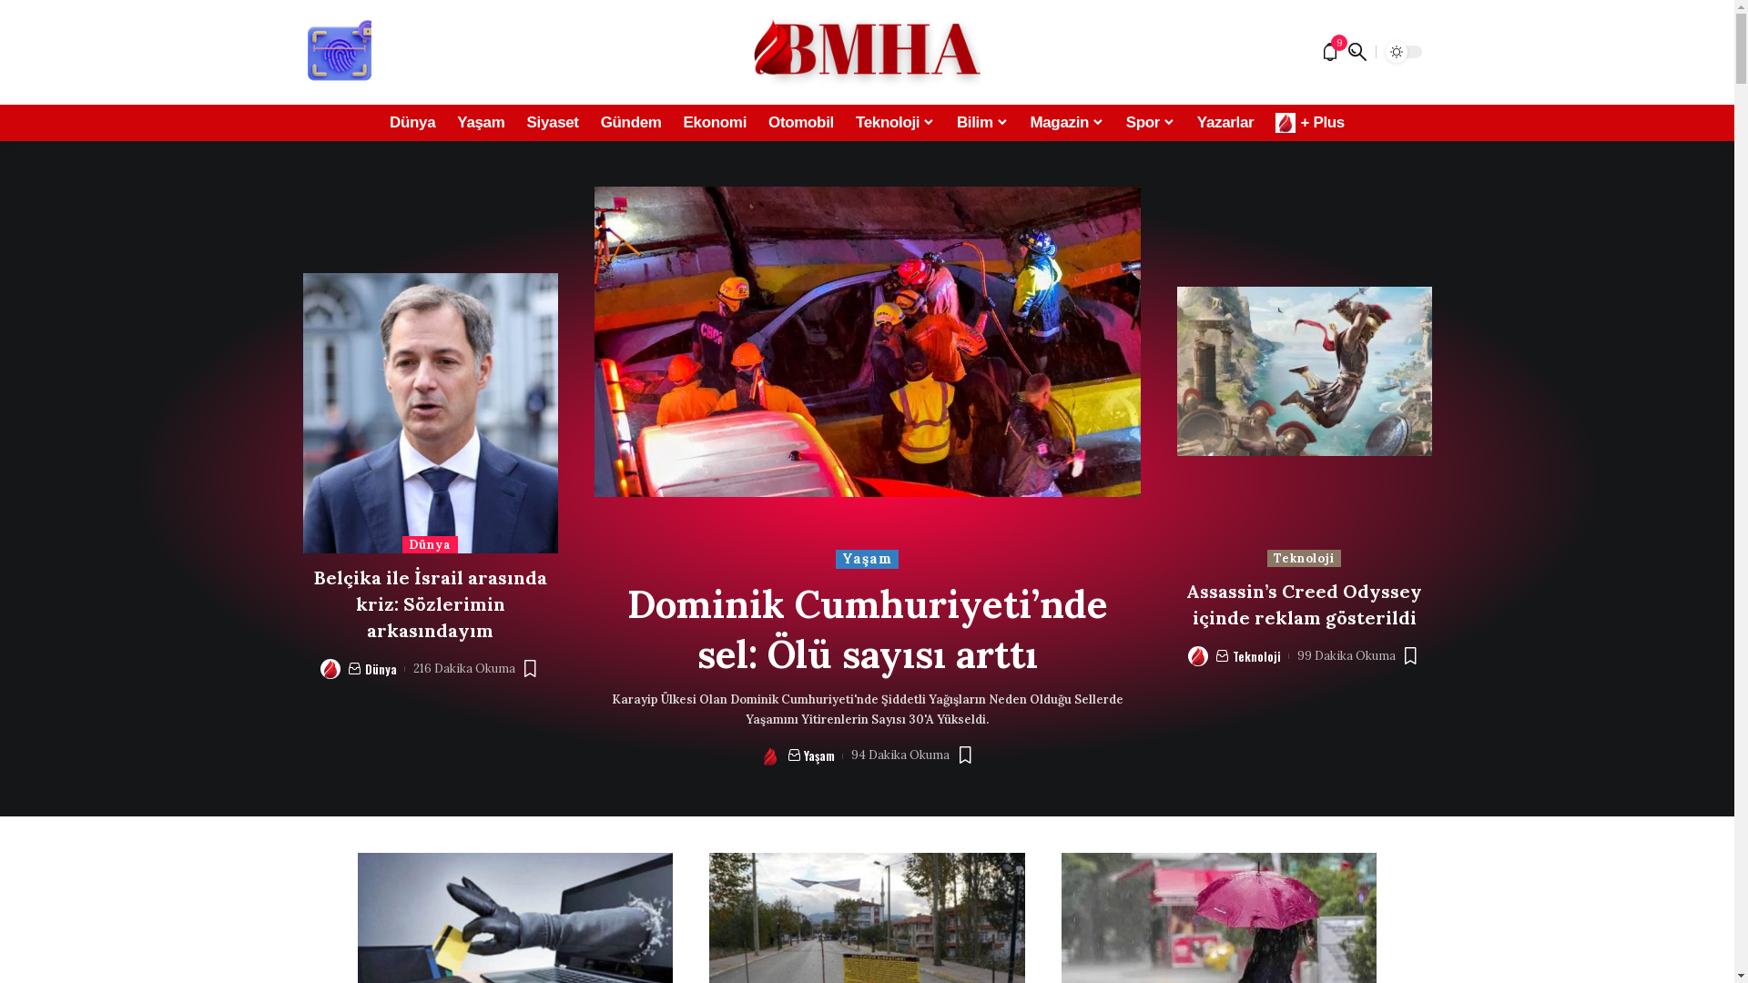  Describe the element at coordinates (867, 53) in the screenshot. I see `Medya.Press` at that location.